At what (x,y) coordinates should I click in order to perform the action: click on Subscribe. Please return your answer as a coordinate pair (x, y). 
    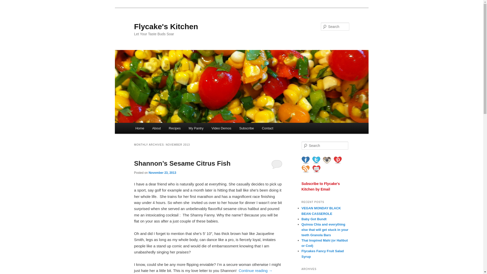
    Looking at the image, I should click on (246, 128).